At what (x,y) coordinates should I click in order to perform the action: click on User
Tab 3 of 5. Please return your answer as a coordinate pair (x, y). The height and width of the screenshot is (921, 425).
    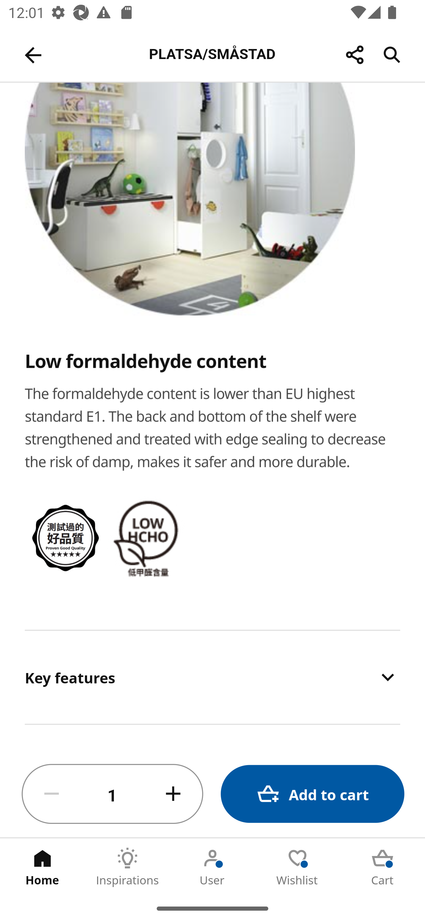
    Looking at the image, I should click on (212, 867).